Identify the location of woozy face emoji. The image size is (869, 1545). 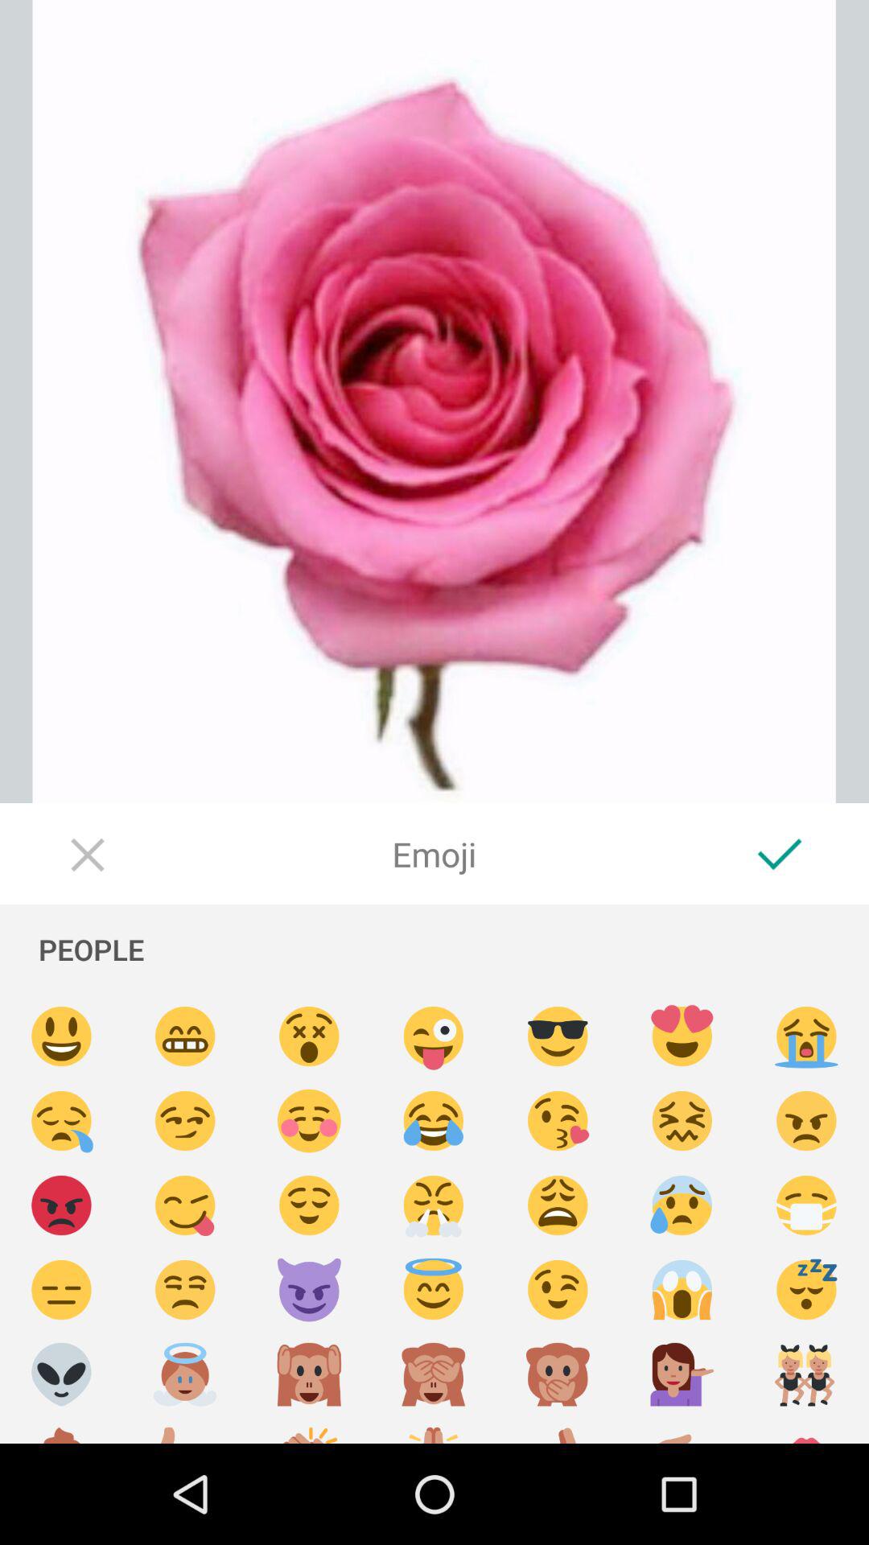
(682, 1122).